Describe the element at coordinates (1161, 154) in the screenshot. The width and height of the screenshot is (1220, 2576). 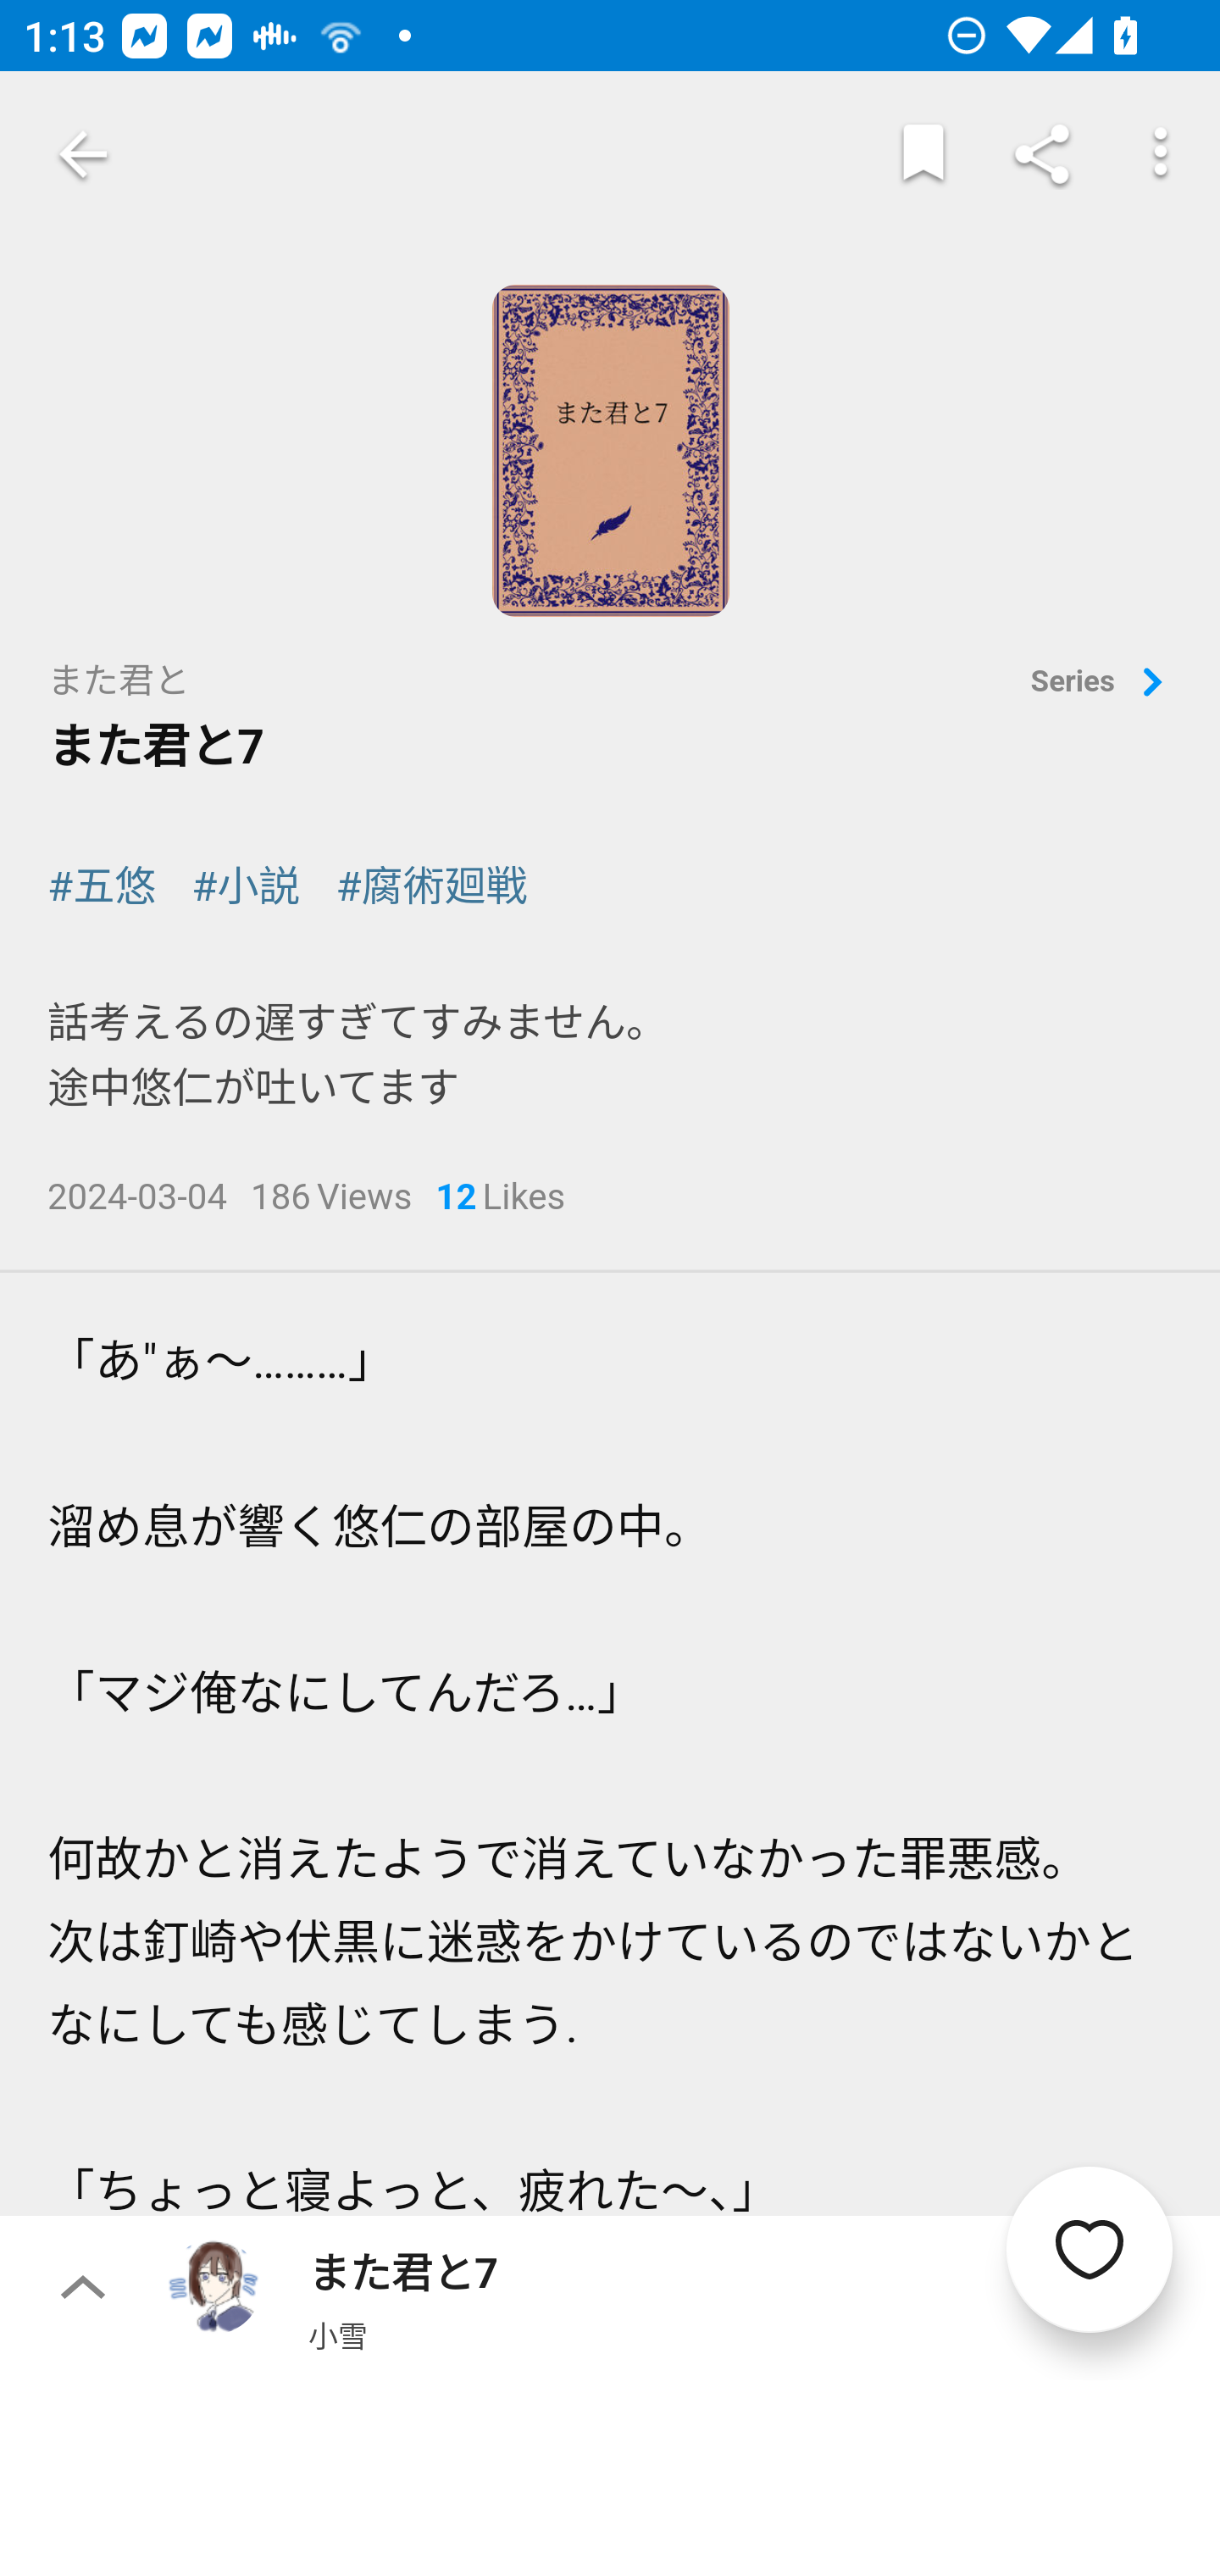
I see `More options` at that location.